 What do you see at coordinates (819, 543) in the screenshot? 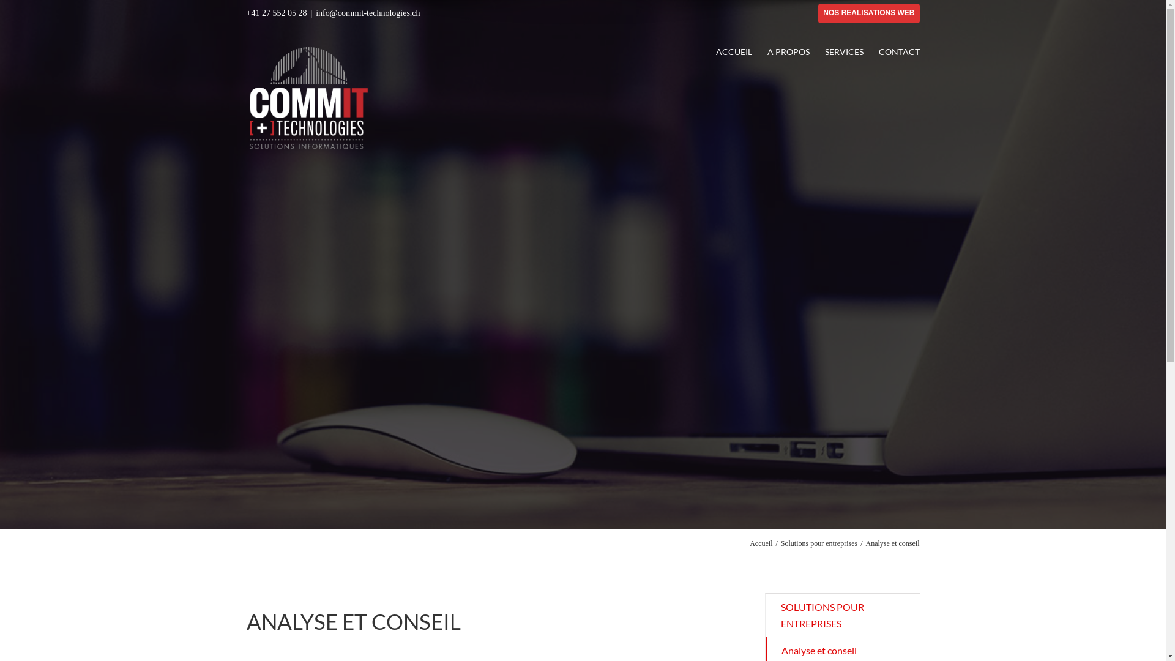
I see `Solutions pour entreprises` at bounding box center [819, 543].